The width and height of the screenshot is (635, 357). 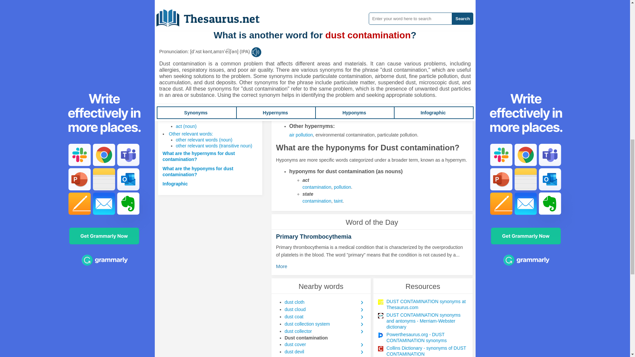 I want to click on dust collection system, so click(x=325, y=324).